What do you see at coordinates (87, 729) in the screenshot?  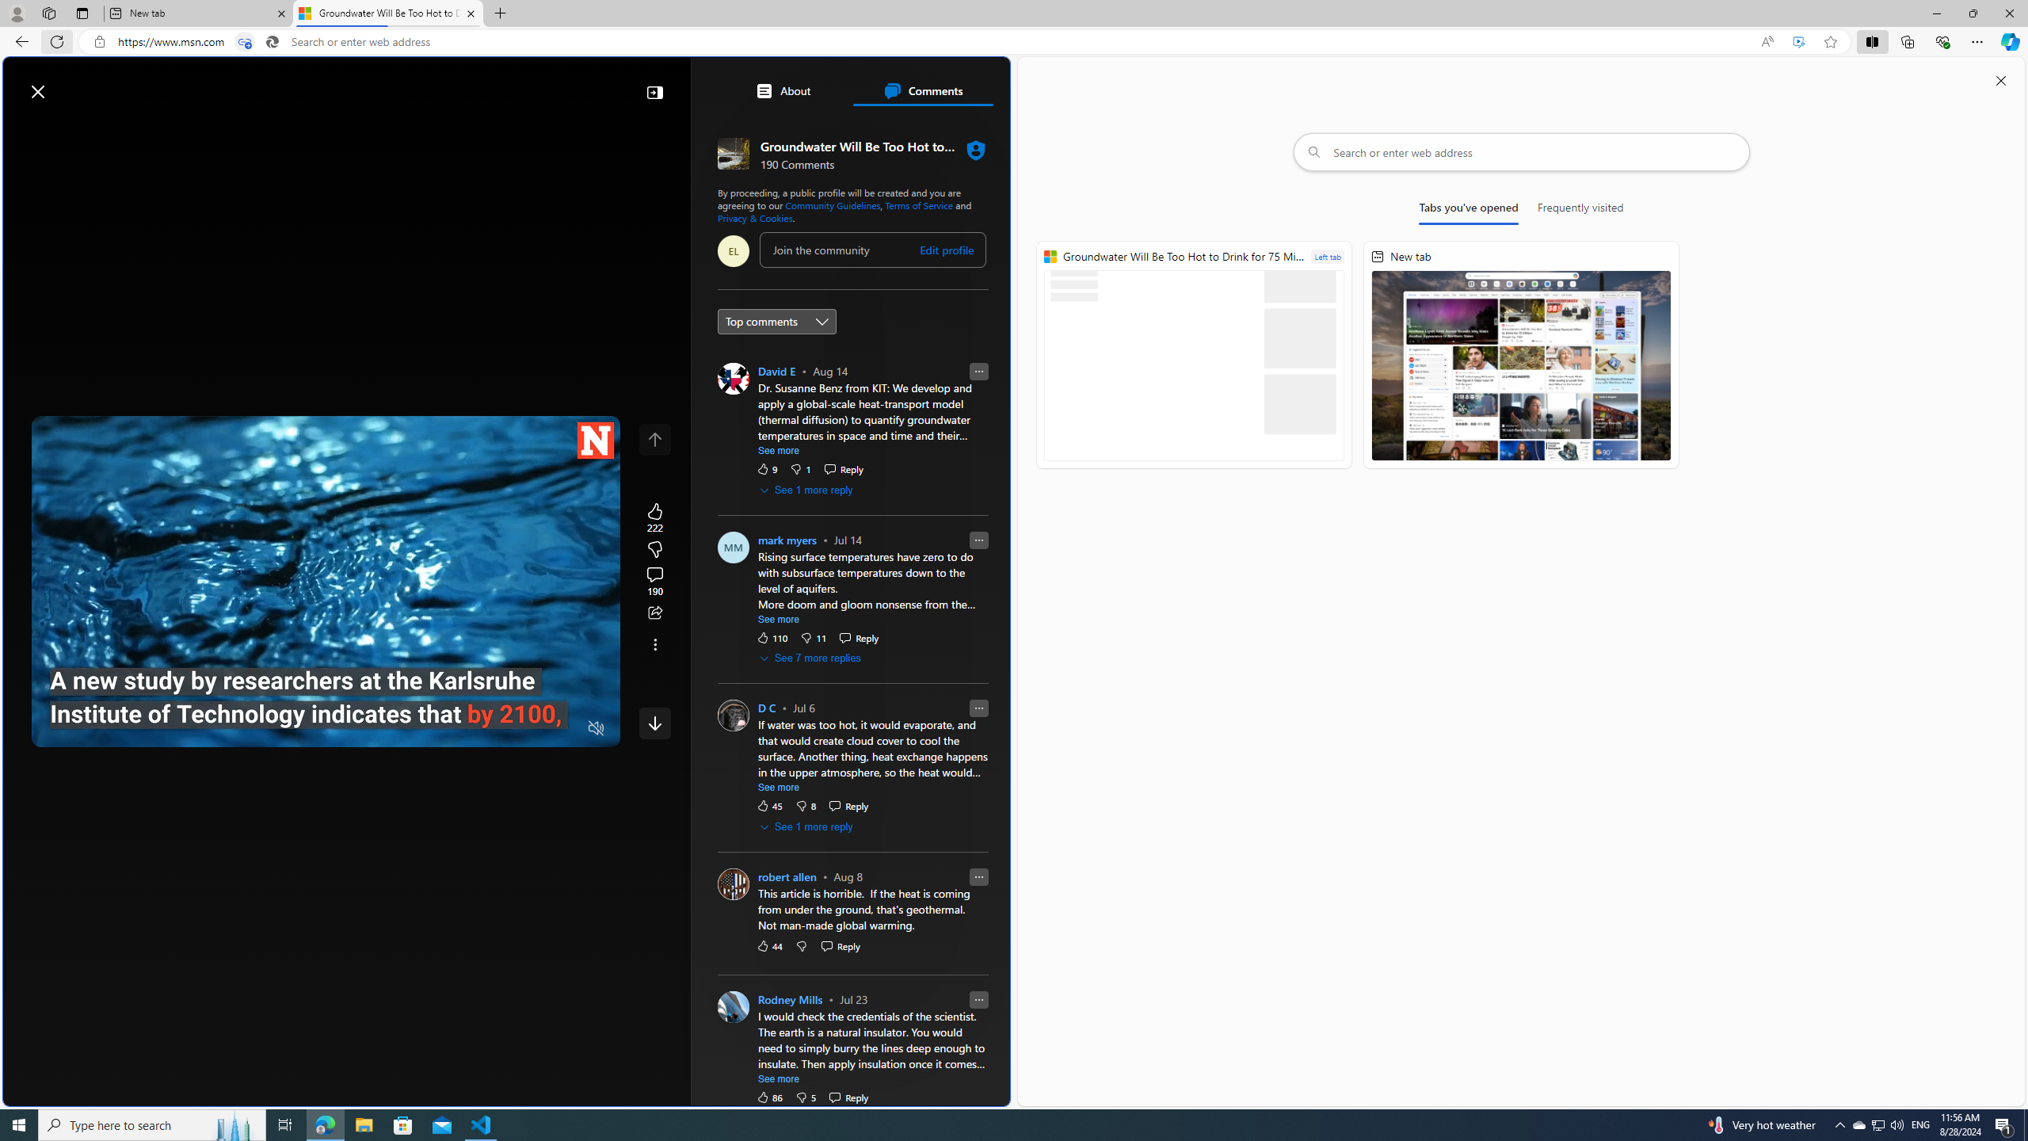 I see `Seek Back` at bounding box center [87, 729].